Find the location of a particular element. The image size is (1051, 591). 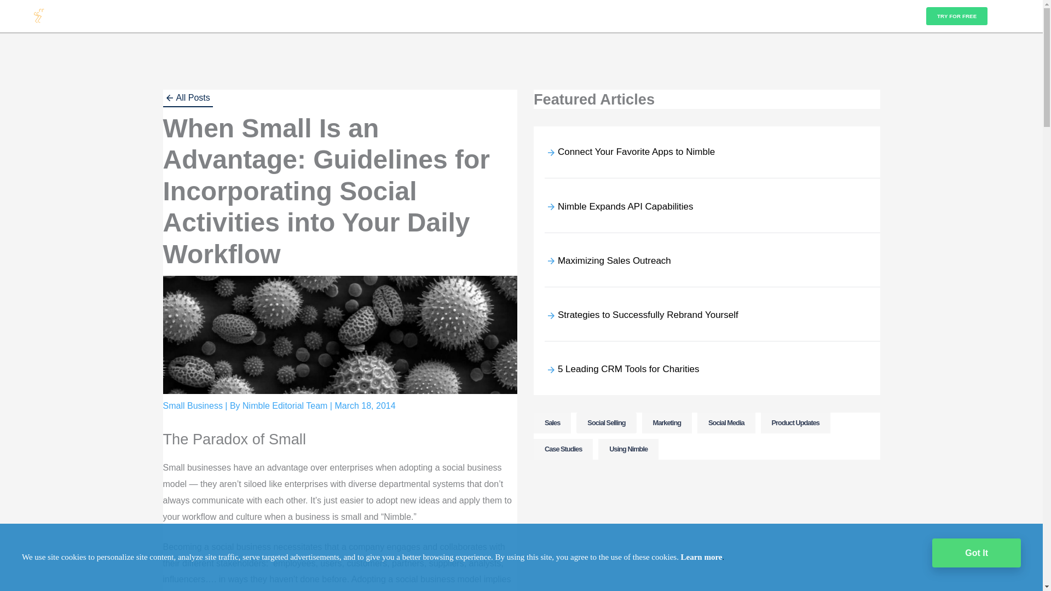

Social Selling is located at coordinates (605, 422).